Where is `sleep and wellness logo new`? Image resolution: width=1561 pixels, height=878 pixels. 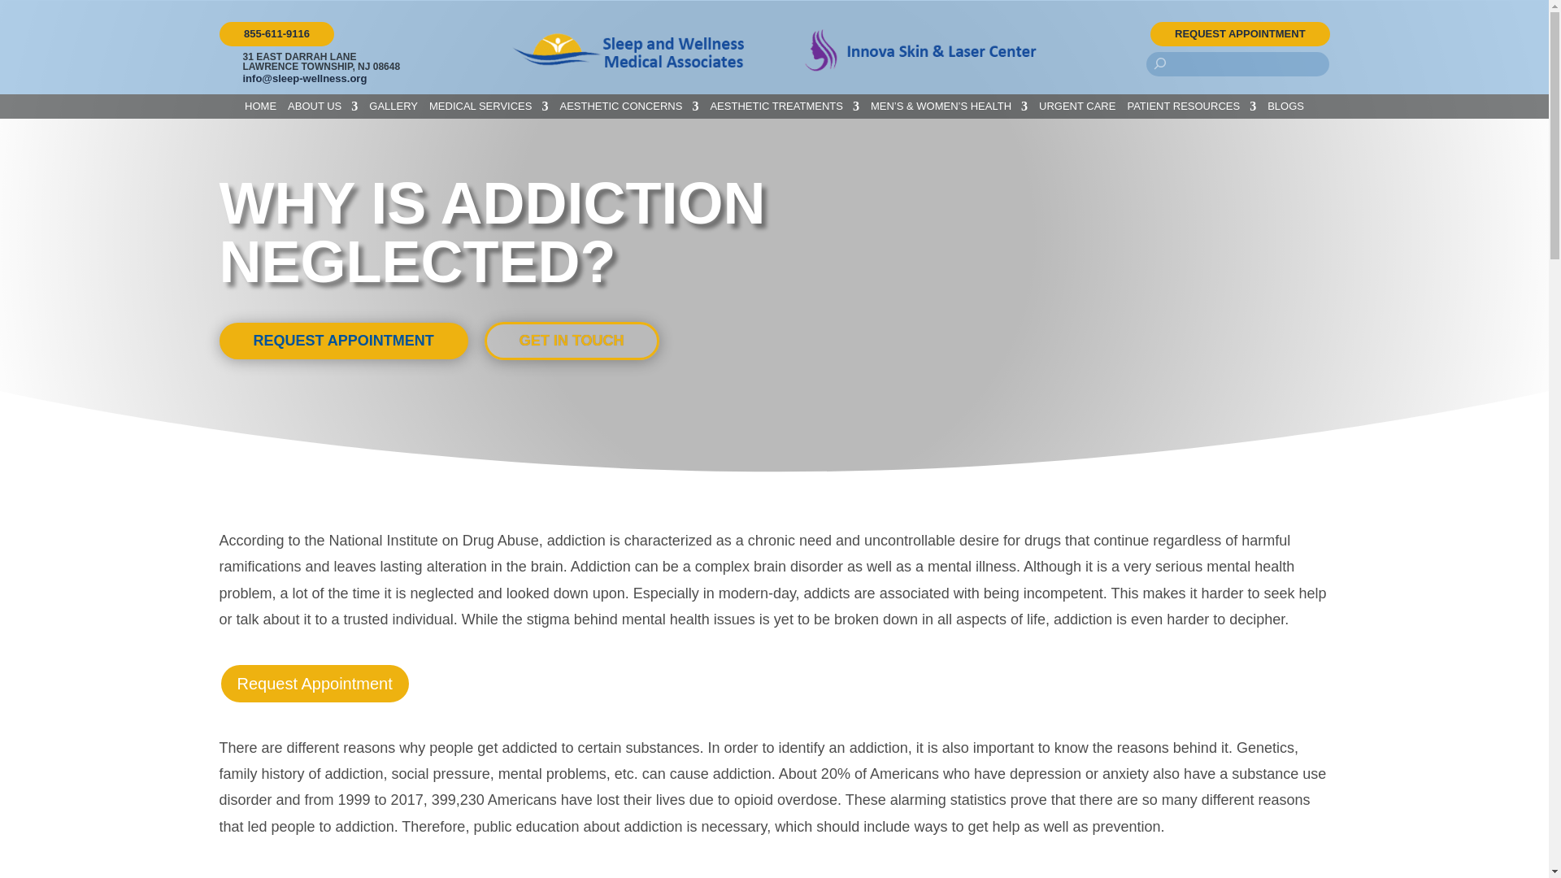
sleep and wellness logo new is located at coordinates (628, 50).